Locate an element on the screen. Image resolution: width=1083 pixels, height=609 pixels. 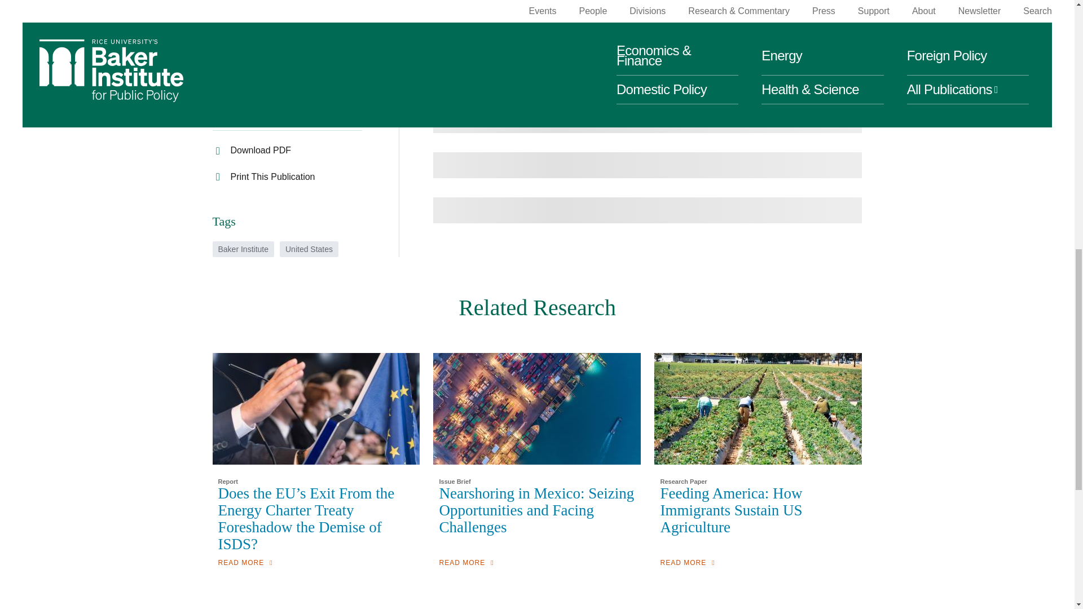
Share to Email is located at coordinates (232, 84).